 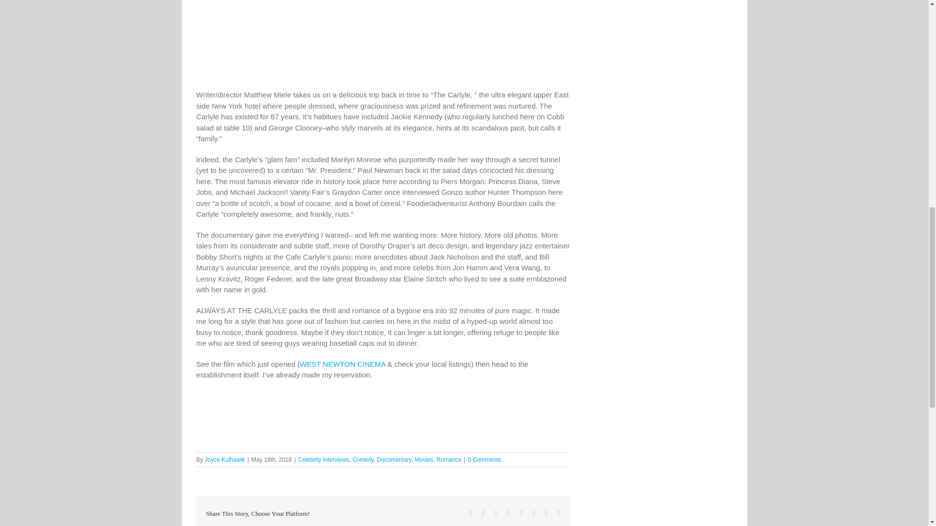 I want to click on Celebrity Interviews, so click(x=324, y=460).